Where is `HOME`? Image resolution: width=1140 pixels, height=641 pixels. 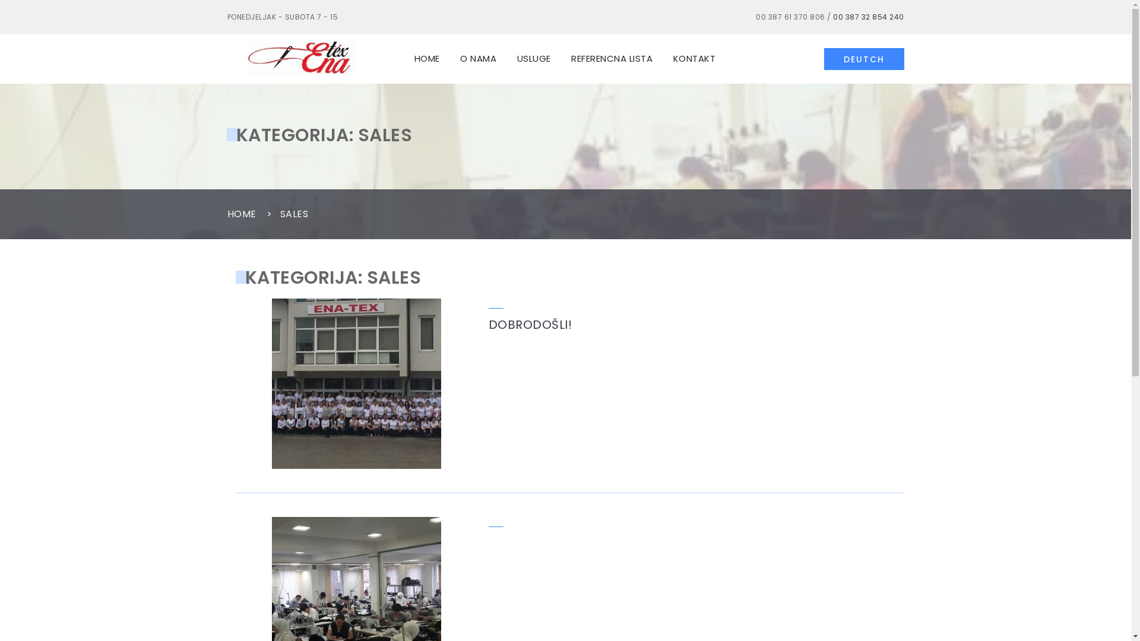 HOME is located at coordinates (426, 59).